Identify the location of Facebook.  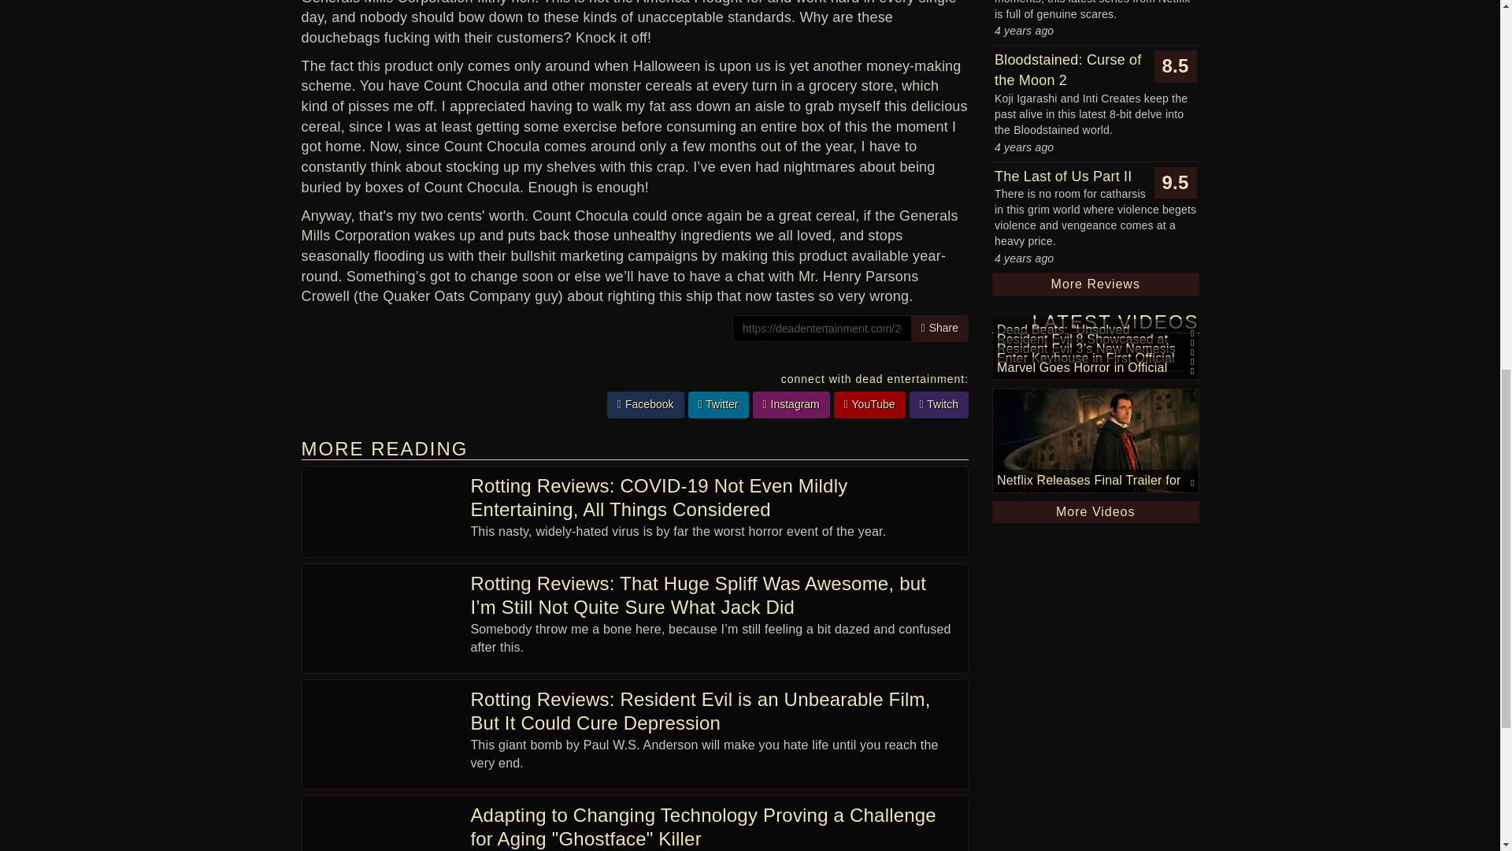
(646, 405).